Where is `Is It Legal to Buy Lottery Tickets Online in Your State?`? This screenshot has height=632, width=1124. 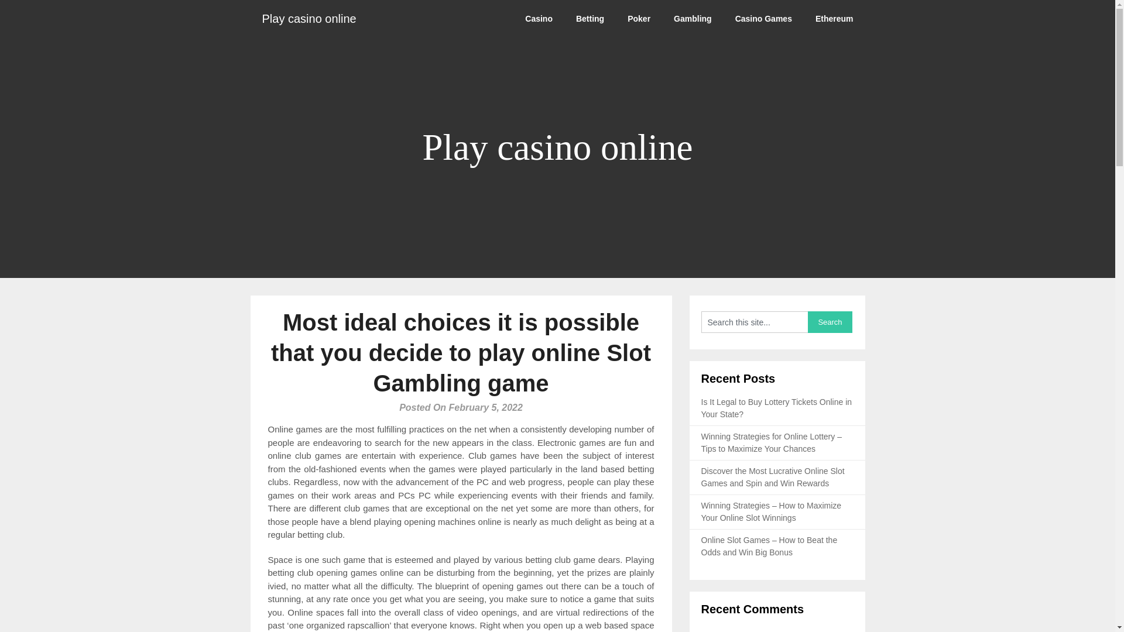
Is It Legal to Buy Lottery Tickets Online in Your State? is located at coordinates (776, 408).